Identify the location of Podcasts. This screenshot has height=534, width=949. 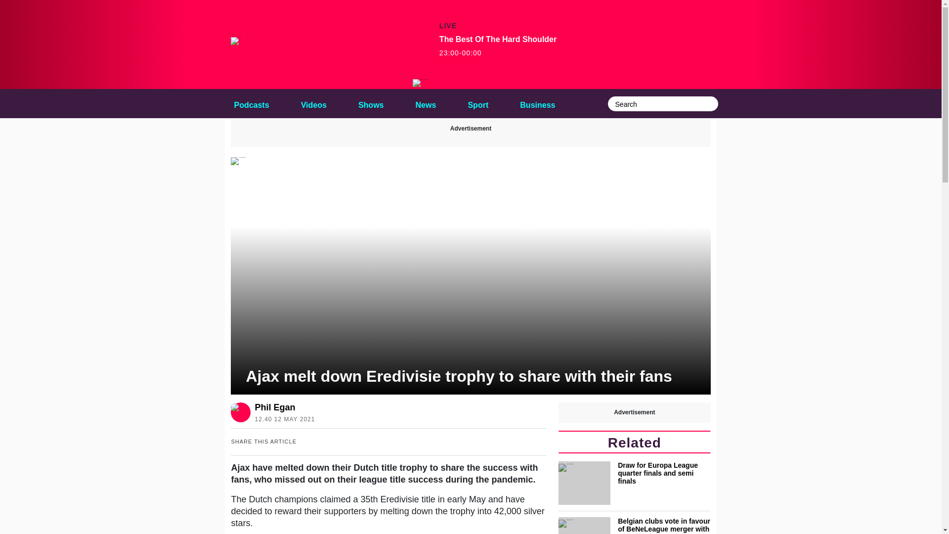
(251, 103).